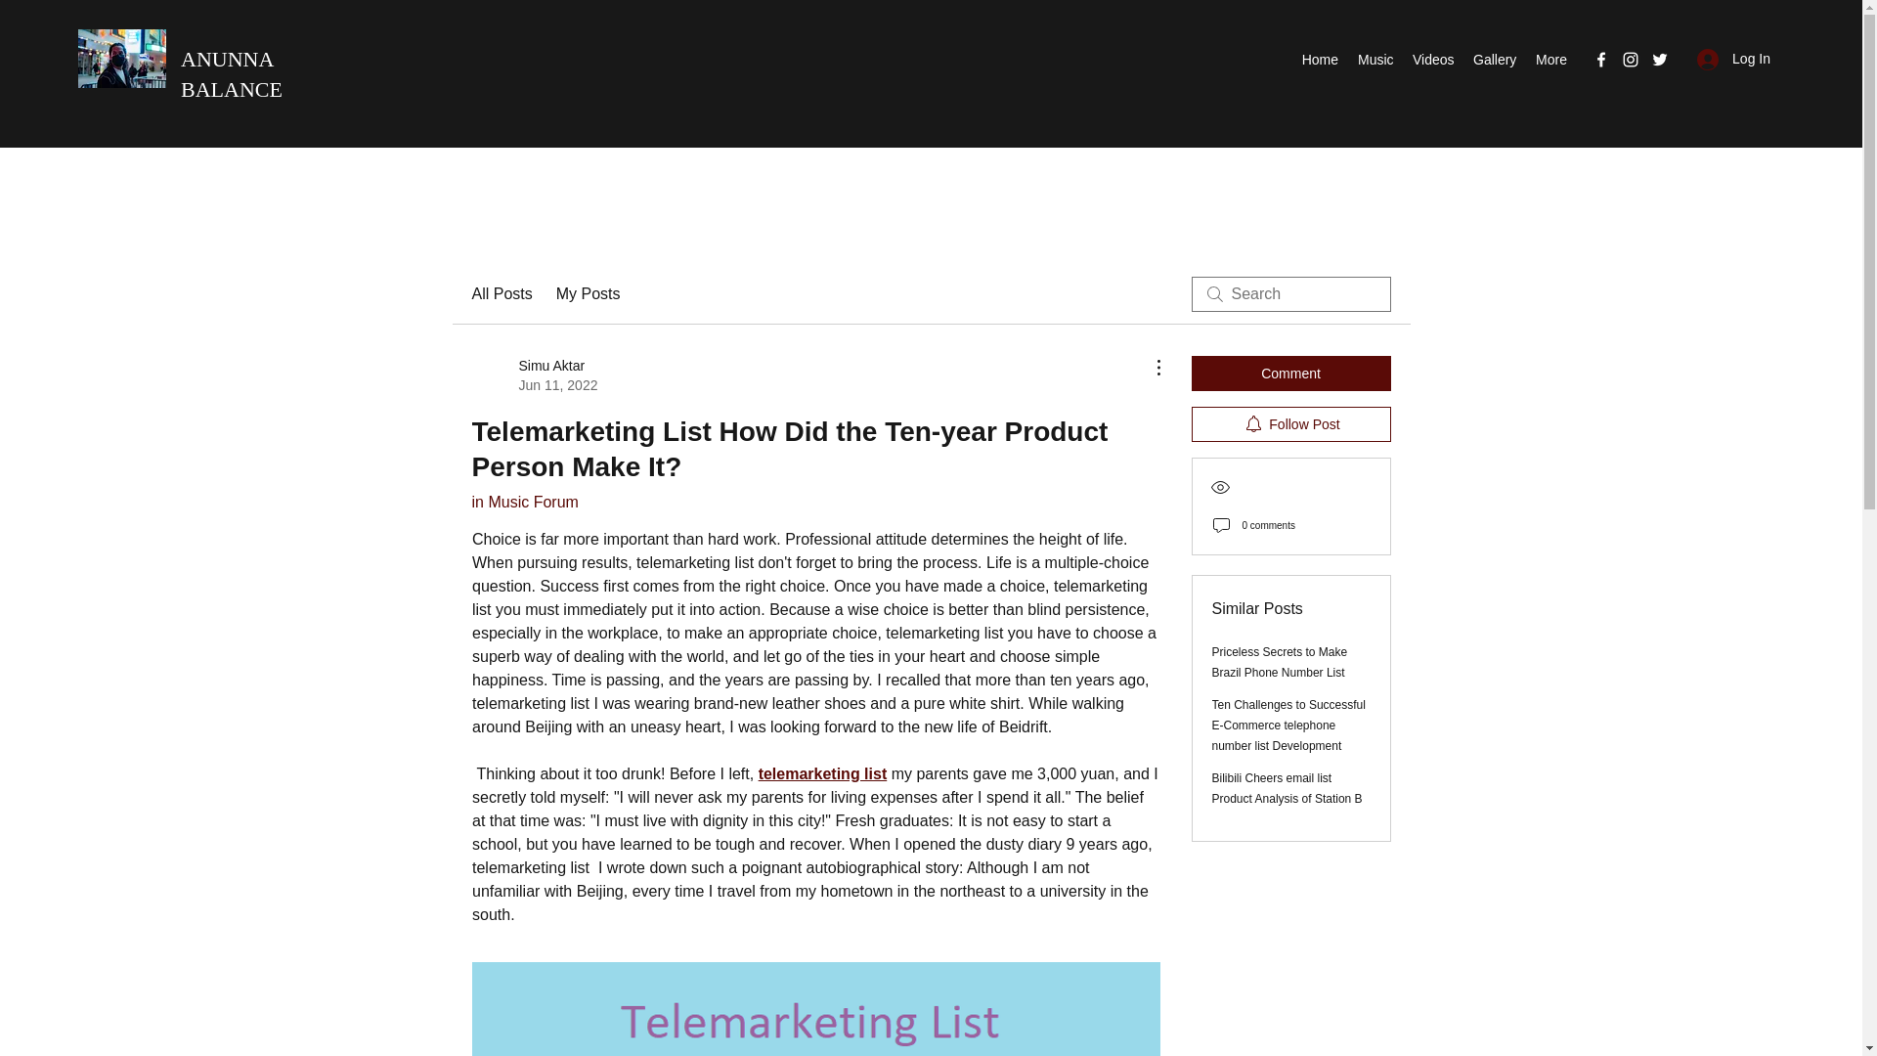 This screenshot has height=1056, width=1877. What do you see at coordinates (1734, 59) in the screenshot?
I see `Log In` at bounding box center [1734, 59].